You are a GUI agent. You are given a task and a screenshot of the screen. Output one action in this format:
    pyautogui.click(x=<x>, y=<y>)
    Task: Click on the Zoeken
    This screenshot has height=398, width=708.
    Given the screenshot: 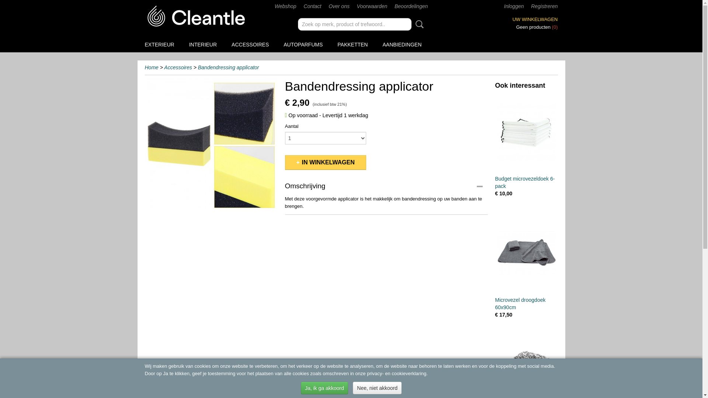 What is the action you would take?
    pyautogui.click(x=418, y=24)
    